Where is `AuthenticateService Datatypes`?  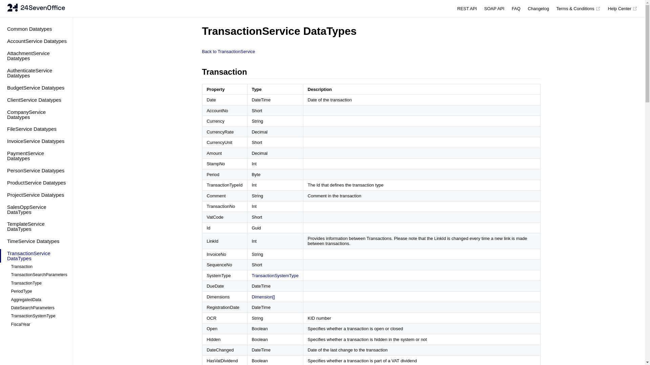
AuthenticateService Datatypes is located at coordinates (37, 73).